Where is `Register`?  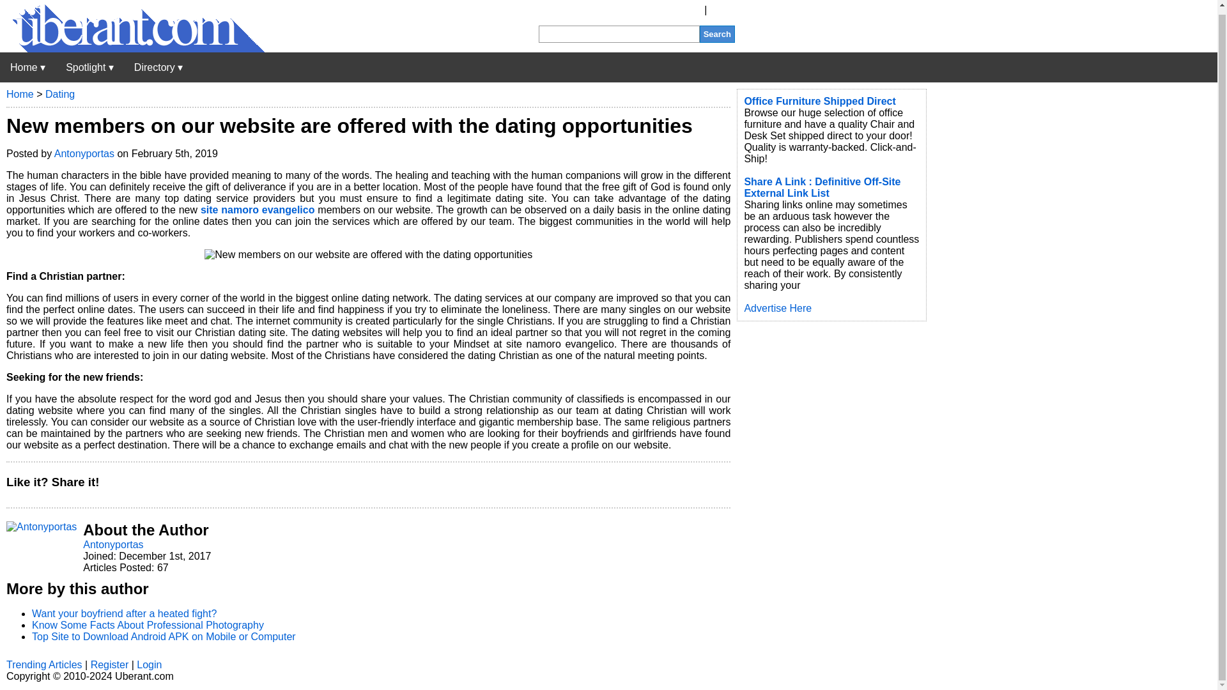
Register is located at coordinates (683, 9).